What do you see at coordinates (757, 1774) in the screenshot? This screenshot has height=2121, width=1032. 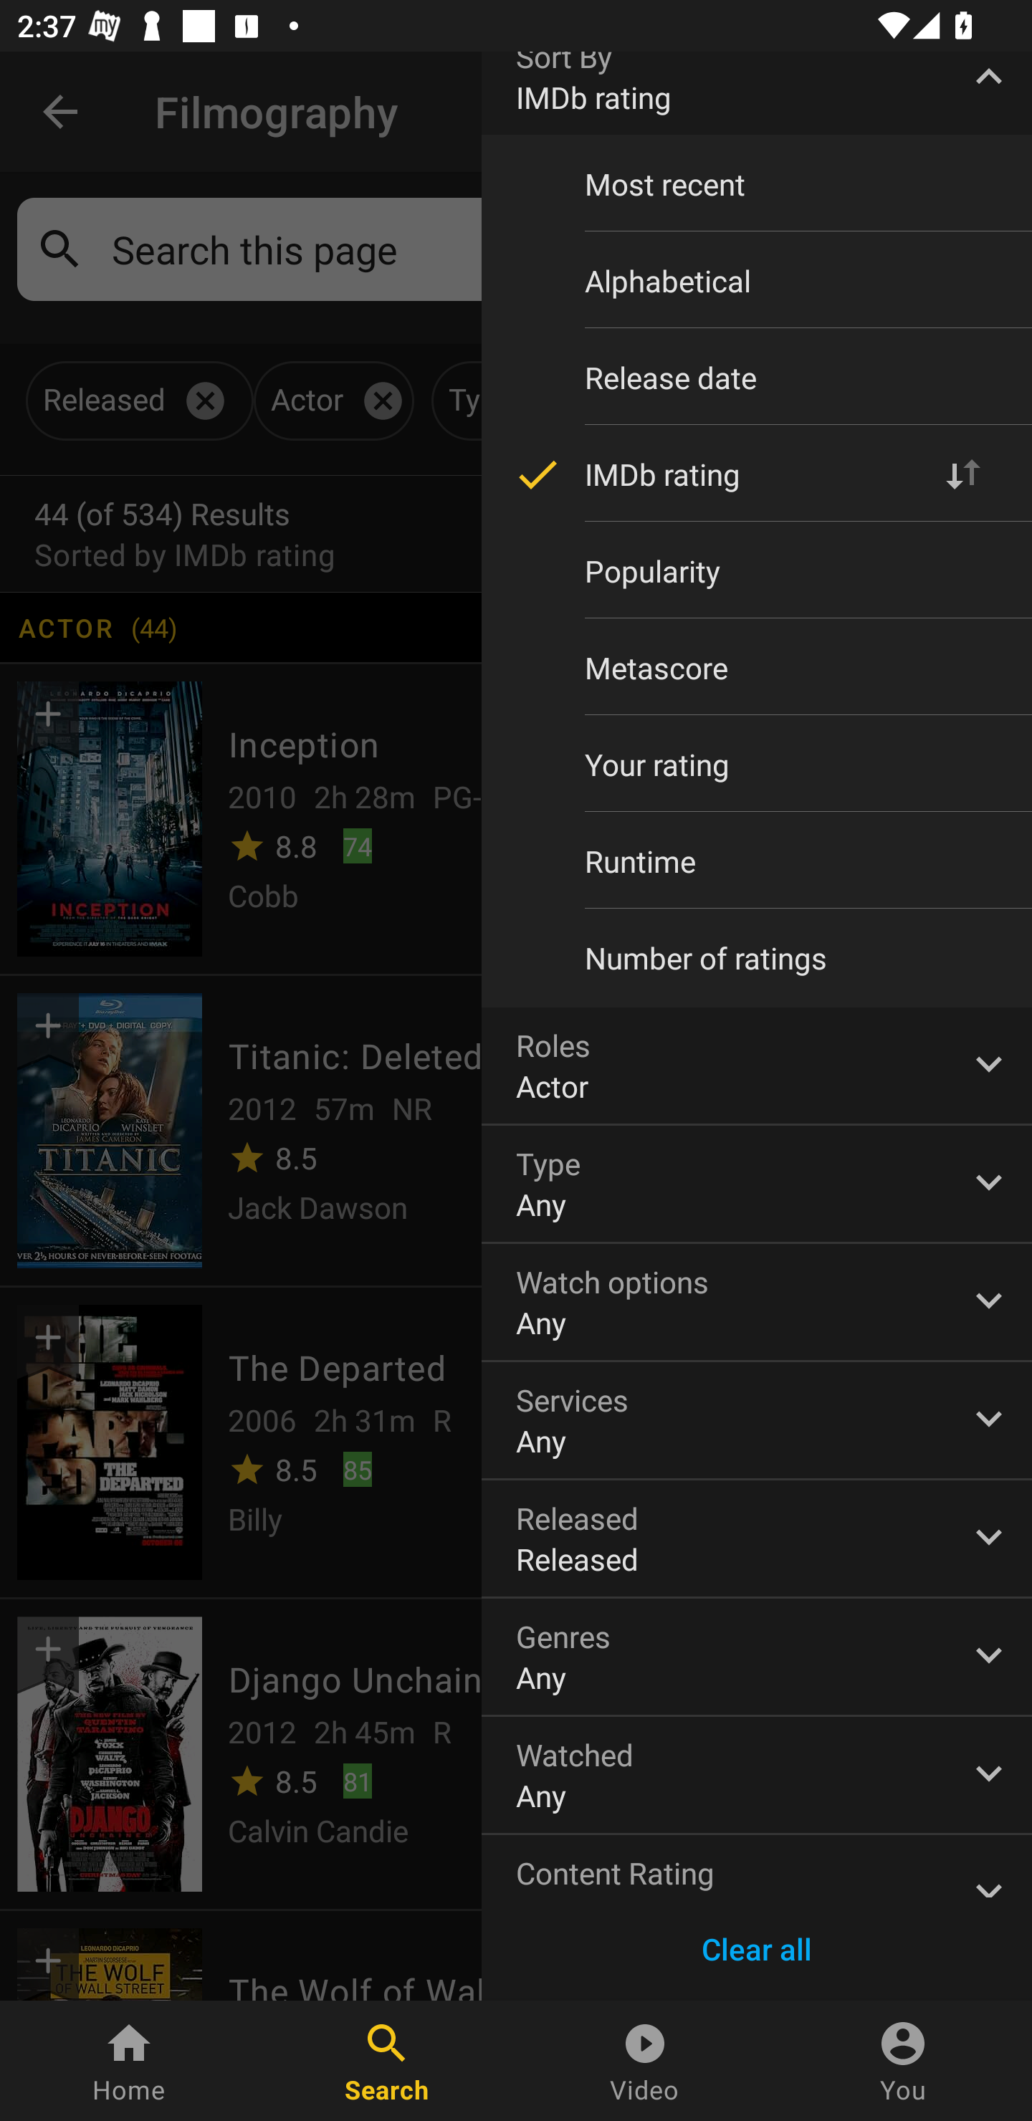 I see `Watched Any` at bounding box center [757, 1774].